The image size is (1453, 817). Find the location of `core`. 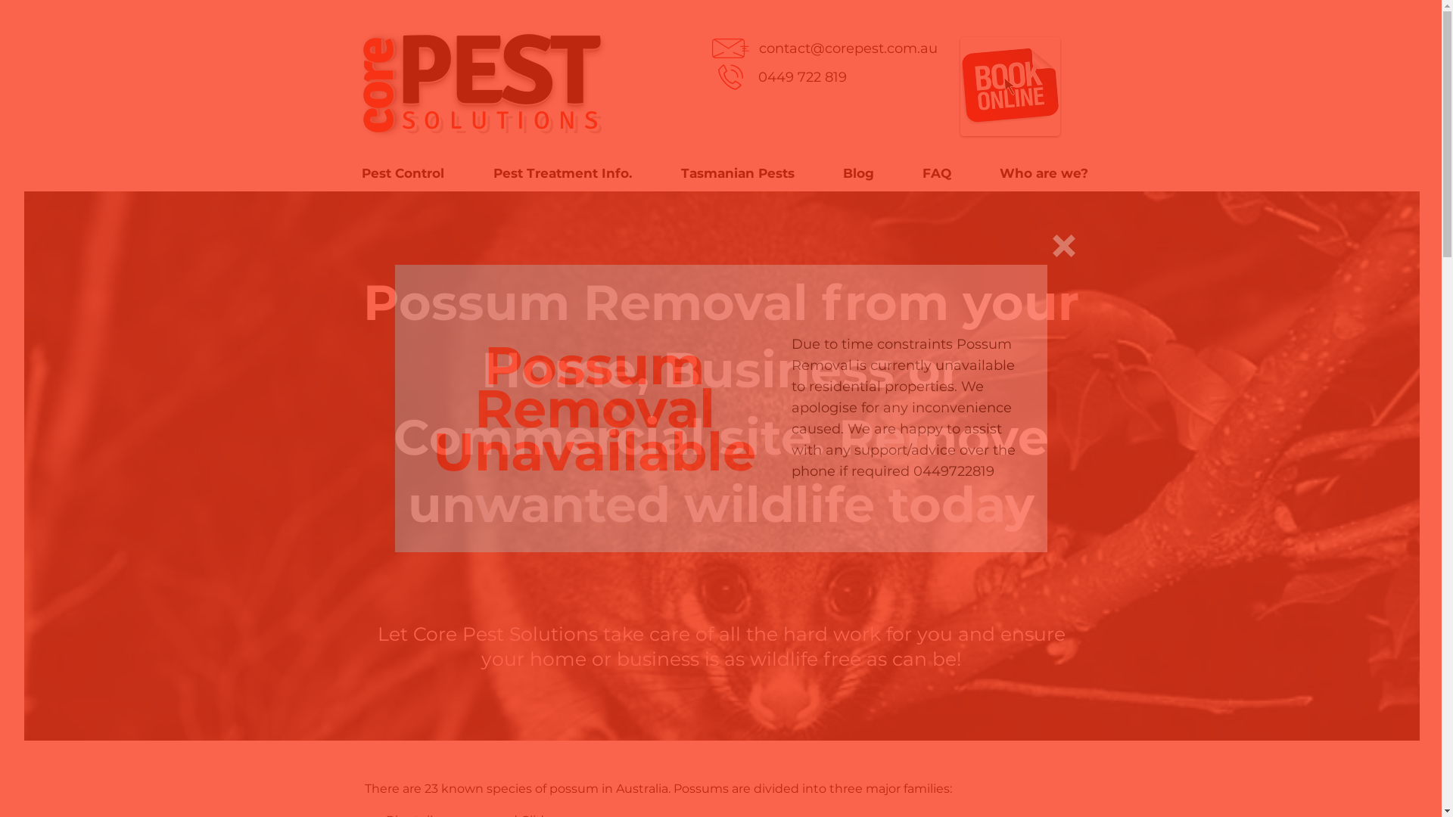

core is located at coordinates (380, 77).